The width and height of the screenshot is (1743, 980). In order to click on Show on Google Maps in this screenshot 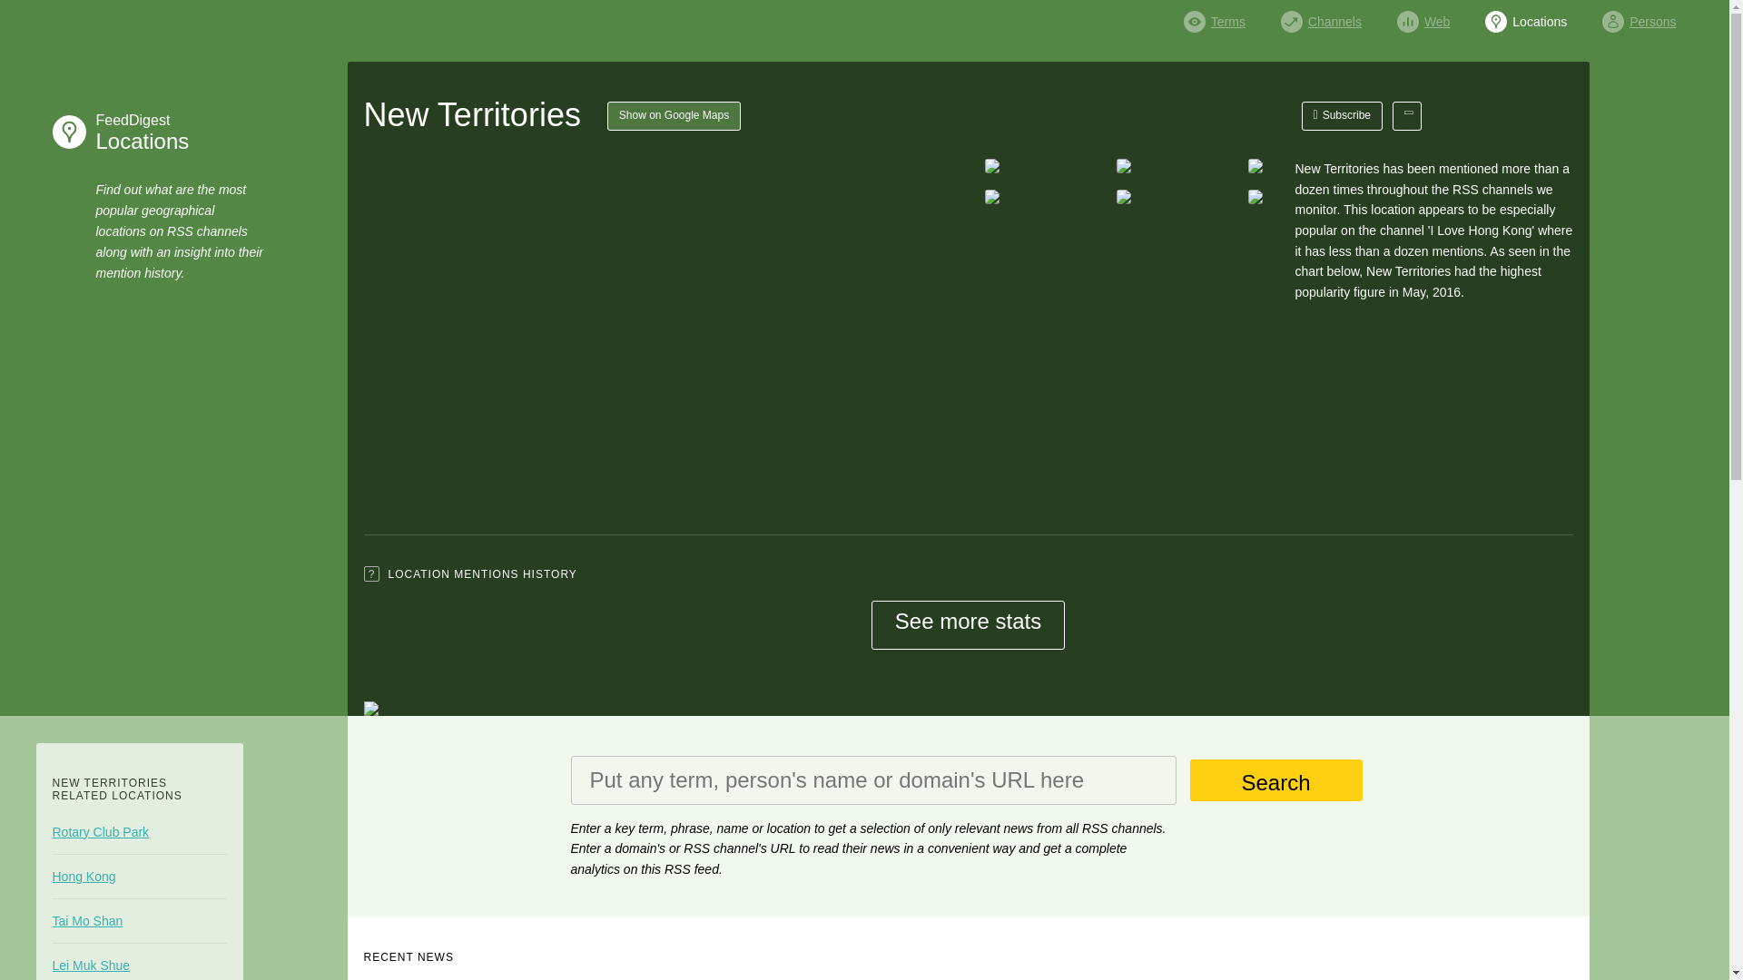, I will do `click(674, 116)`.